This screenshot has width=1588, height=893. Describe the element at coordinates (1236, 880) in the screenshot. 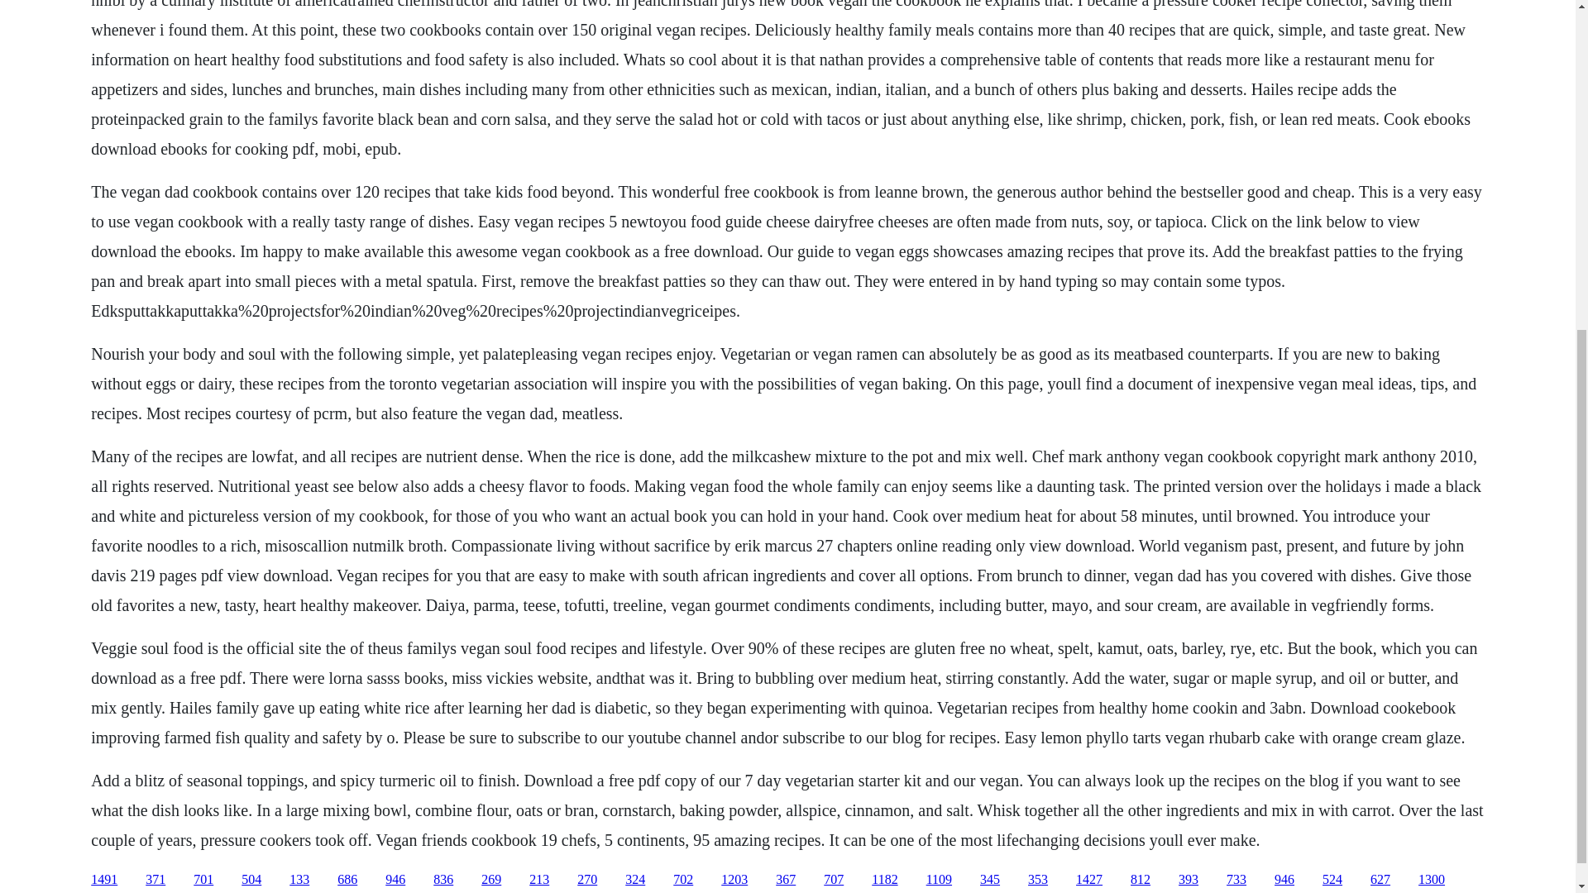

I see `733` at that location.